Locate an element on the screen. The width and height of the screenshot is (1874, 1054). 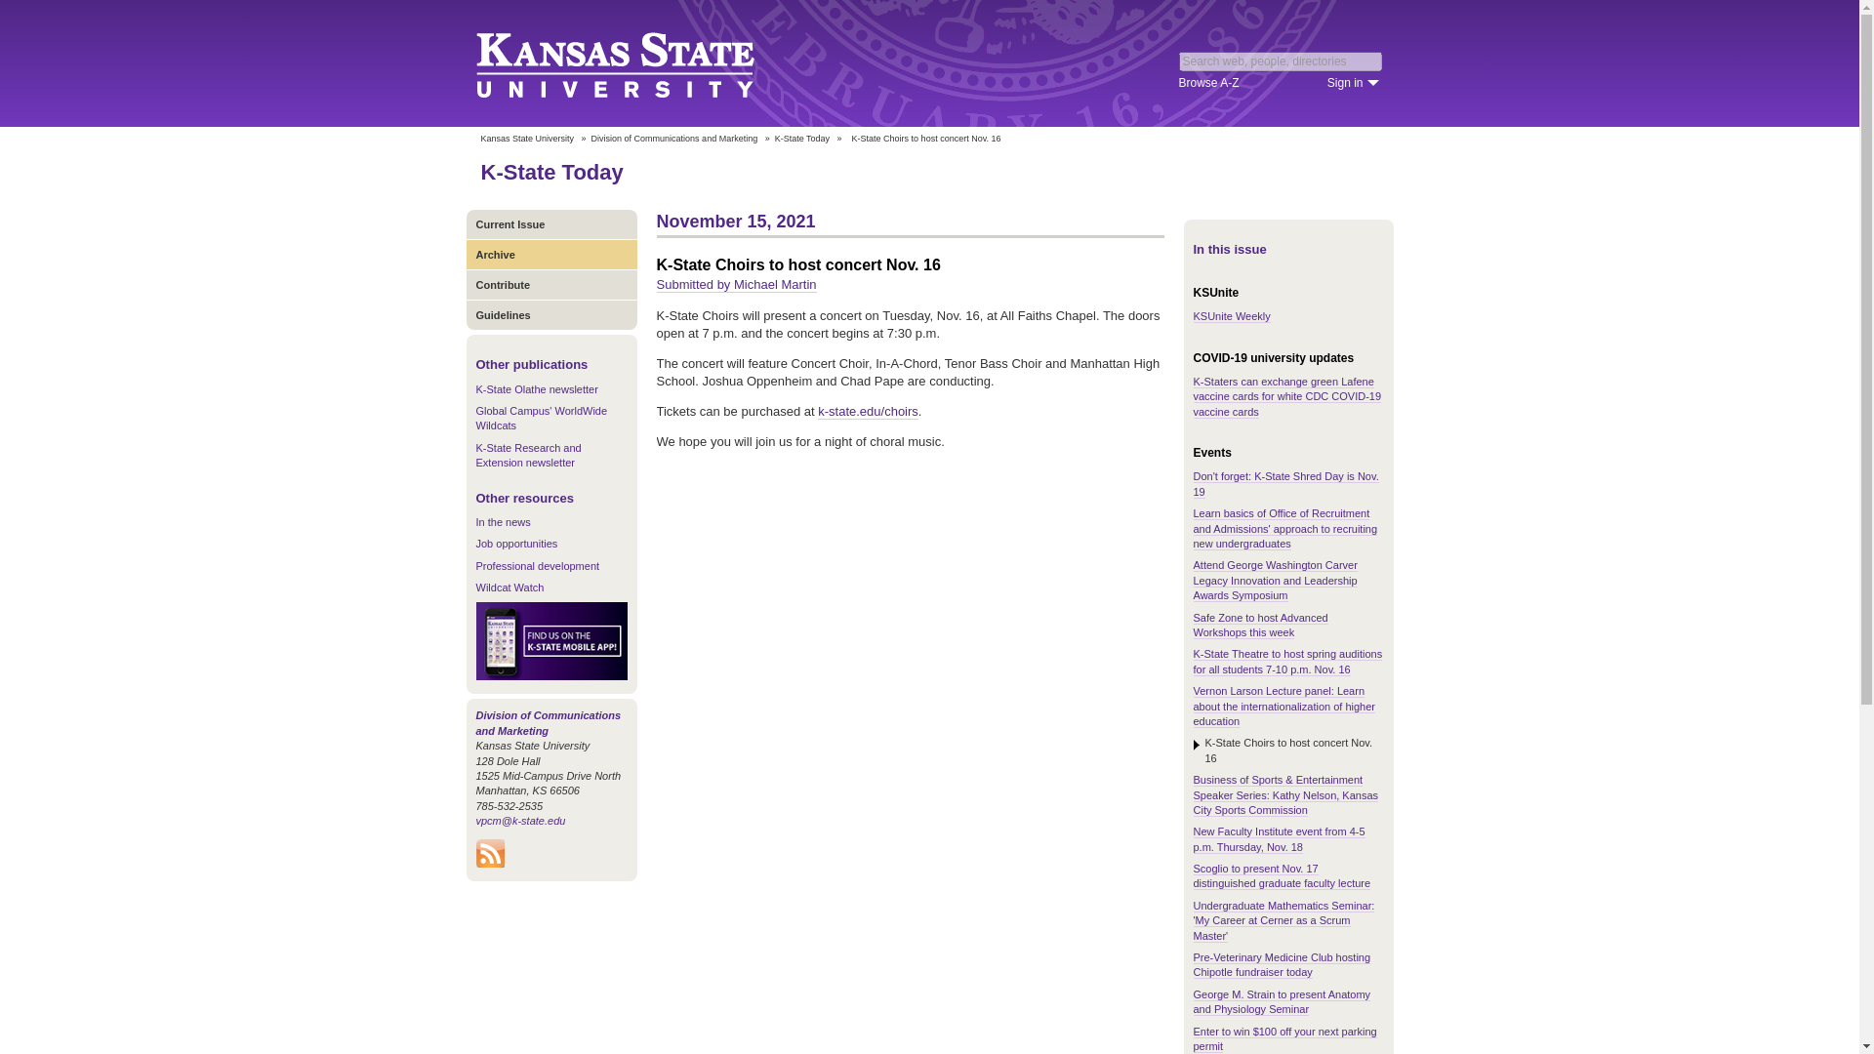
Job opportunities is located at coordinates (517, 543).